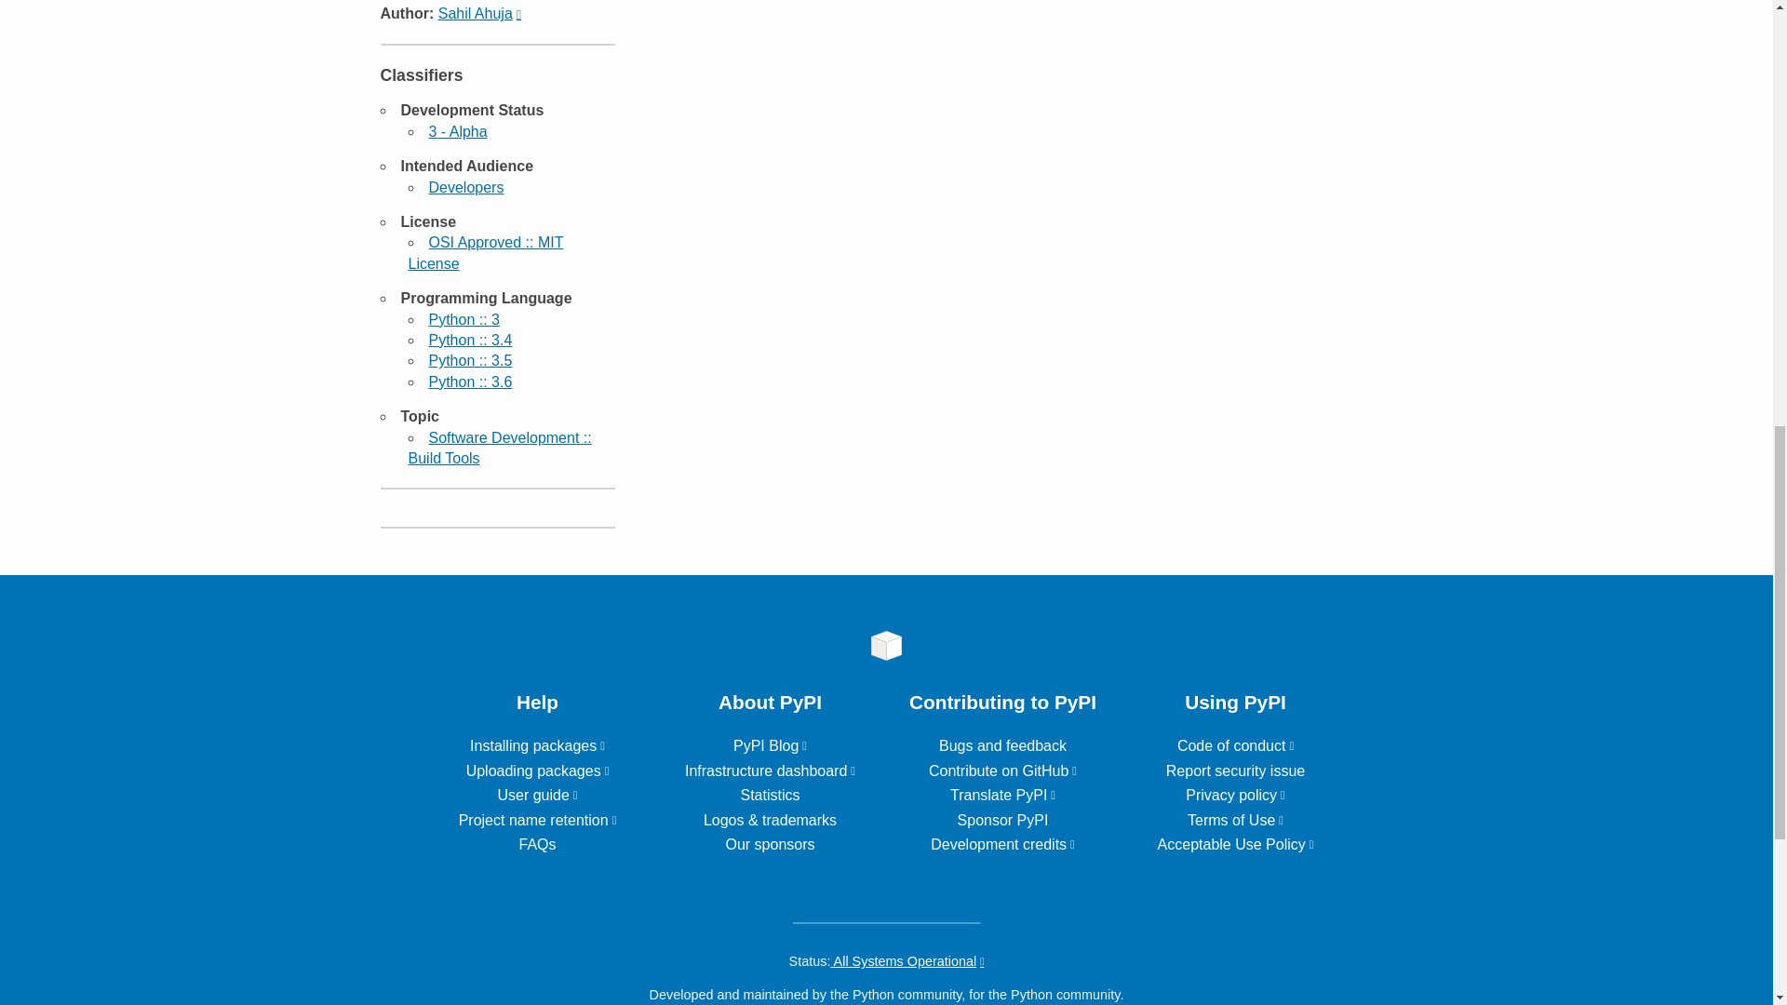  I want to click on Python :: 3.6, so click(469, 382).